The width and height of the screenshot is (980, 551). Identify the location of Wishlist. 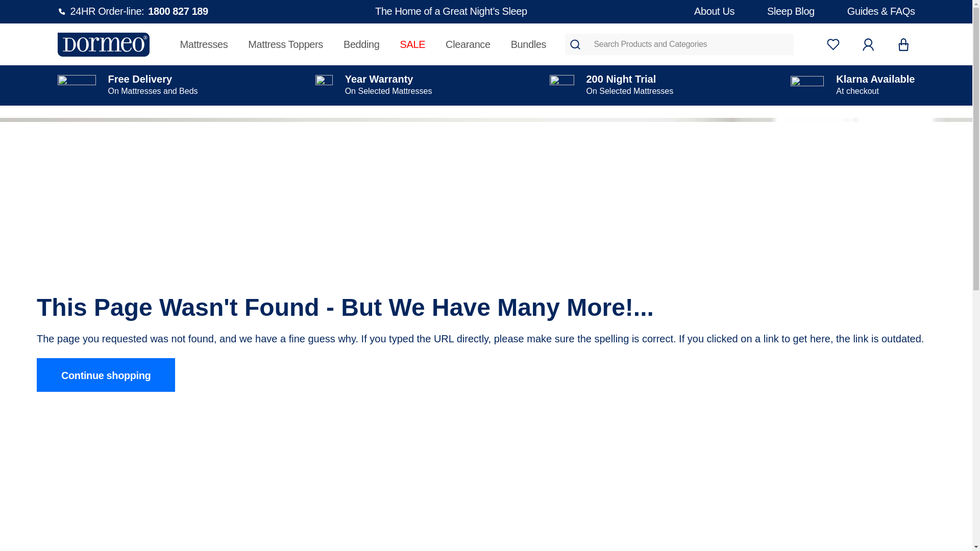
(132, 11).